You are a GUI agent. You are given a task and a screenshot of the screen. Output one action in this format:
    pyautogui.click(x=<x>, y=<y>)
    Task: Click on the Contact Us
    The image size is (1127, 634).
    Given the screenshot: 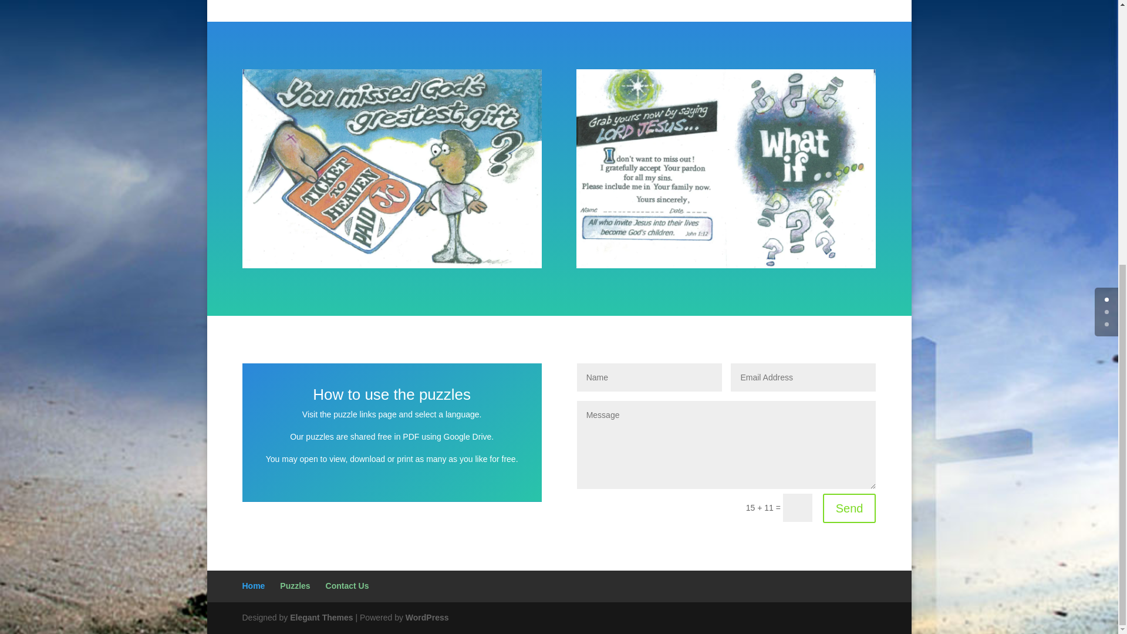 What is the action you would take?
    pyautogui.click(x=347, y=586)
    